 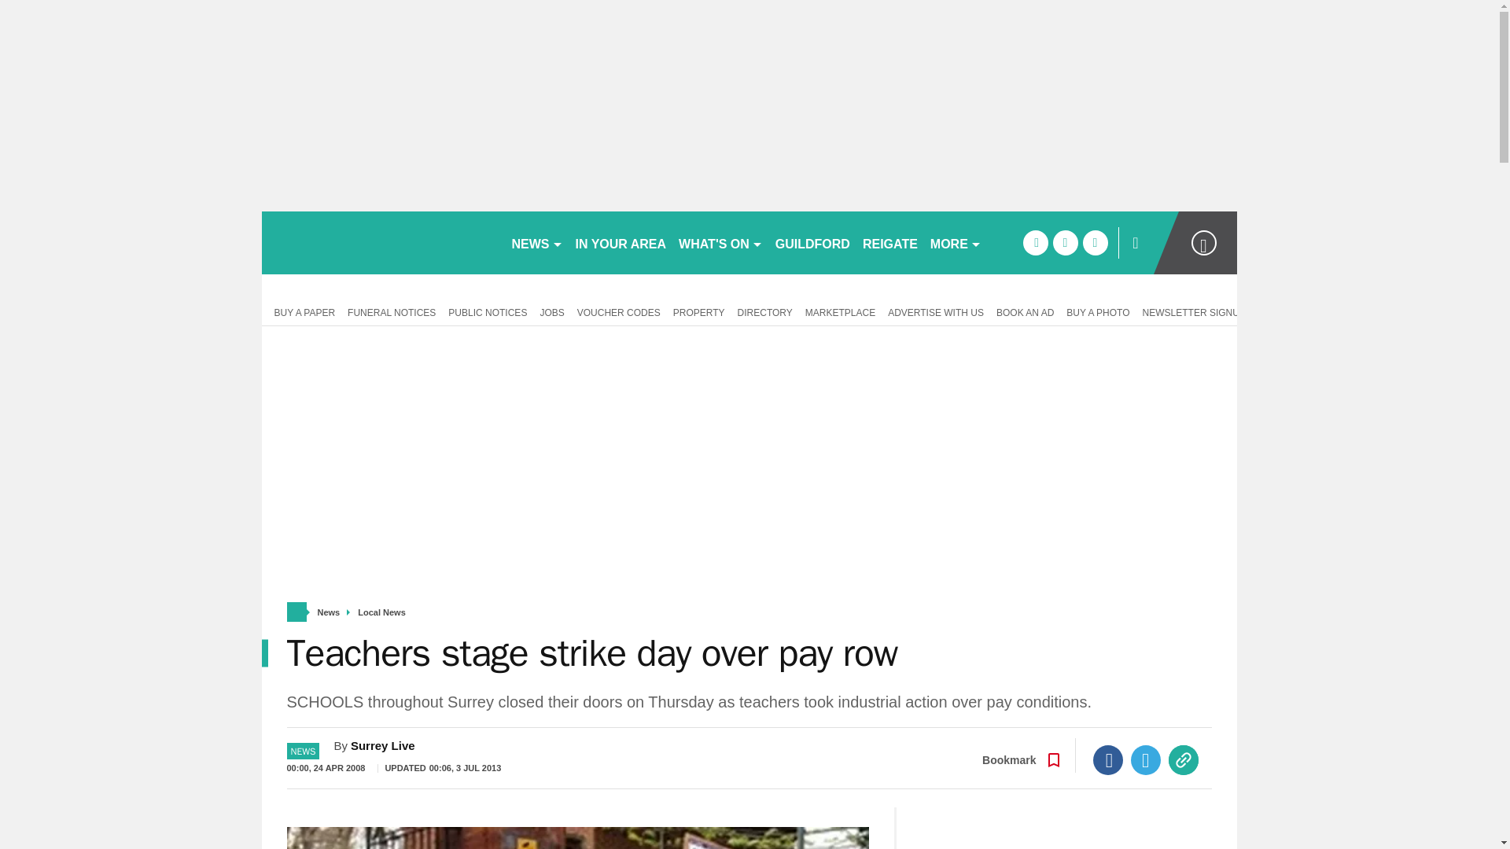 I want to click on getsurrey, so click(x=379, y=242).